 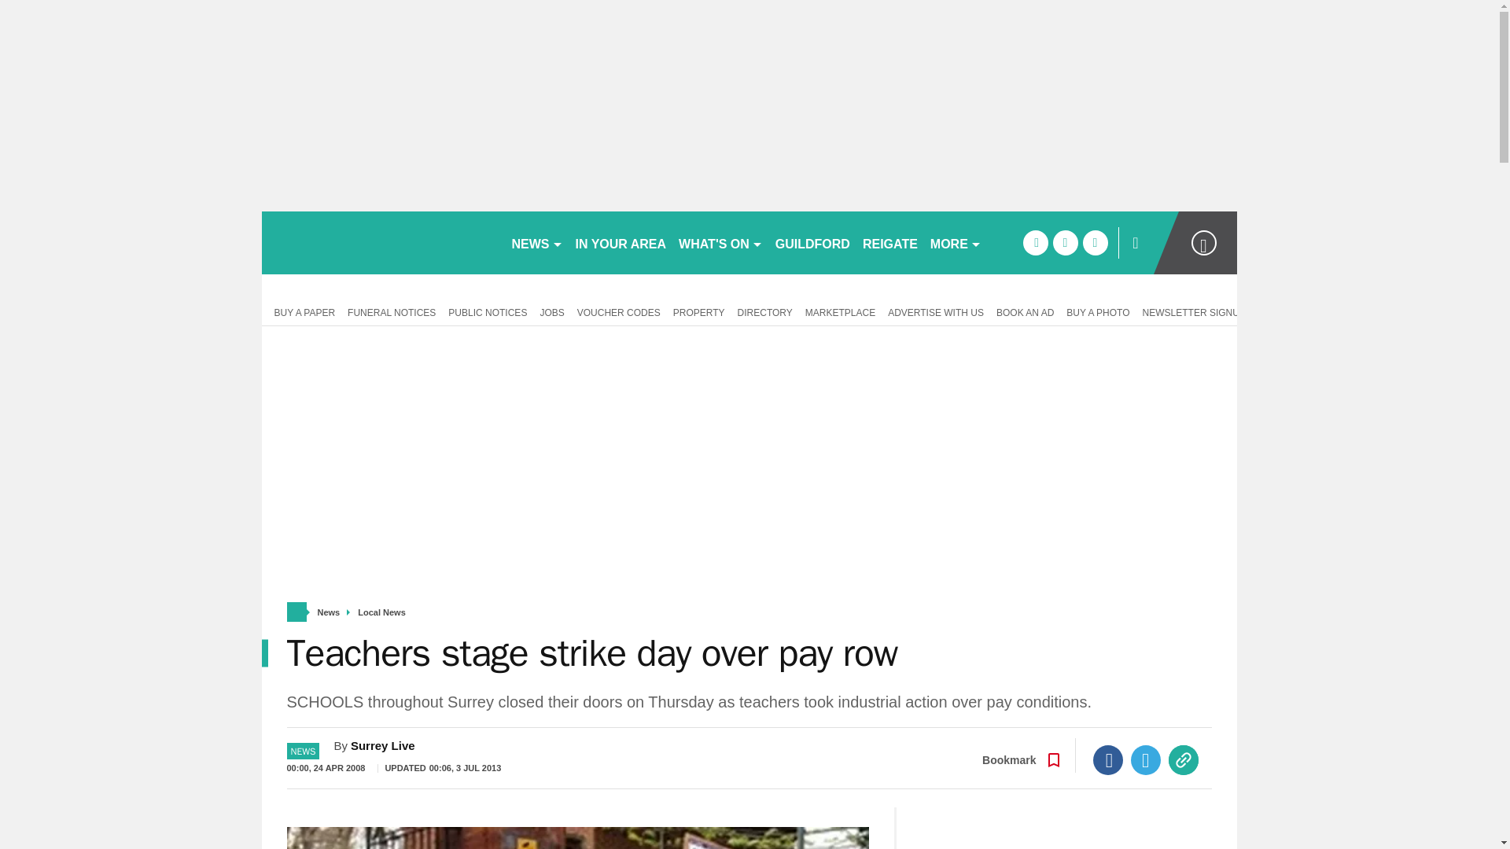 I want to click on getsurrey, so click(x=379, y=242).